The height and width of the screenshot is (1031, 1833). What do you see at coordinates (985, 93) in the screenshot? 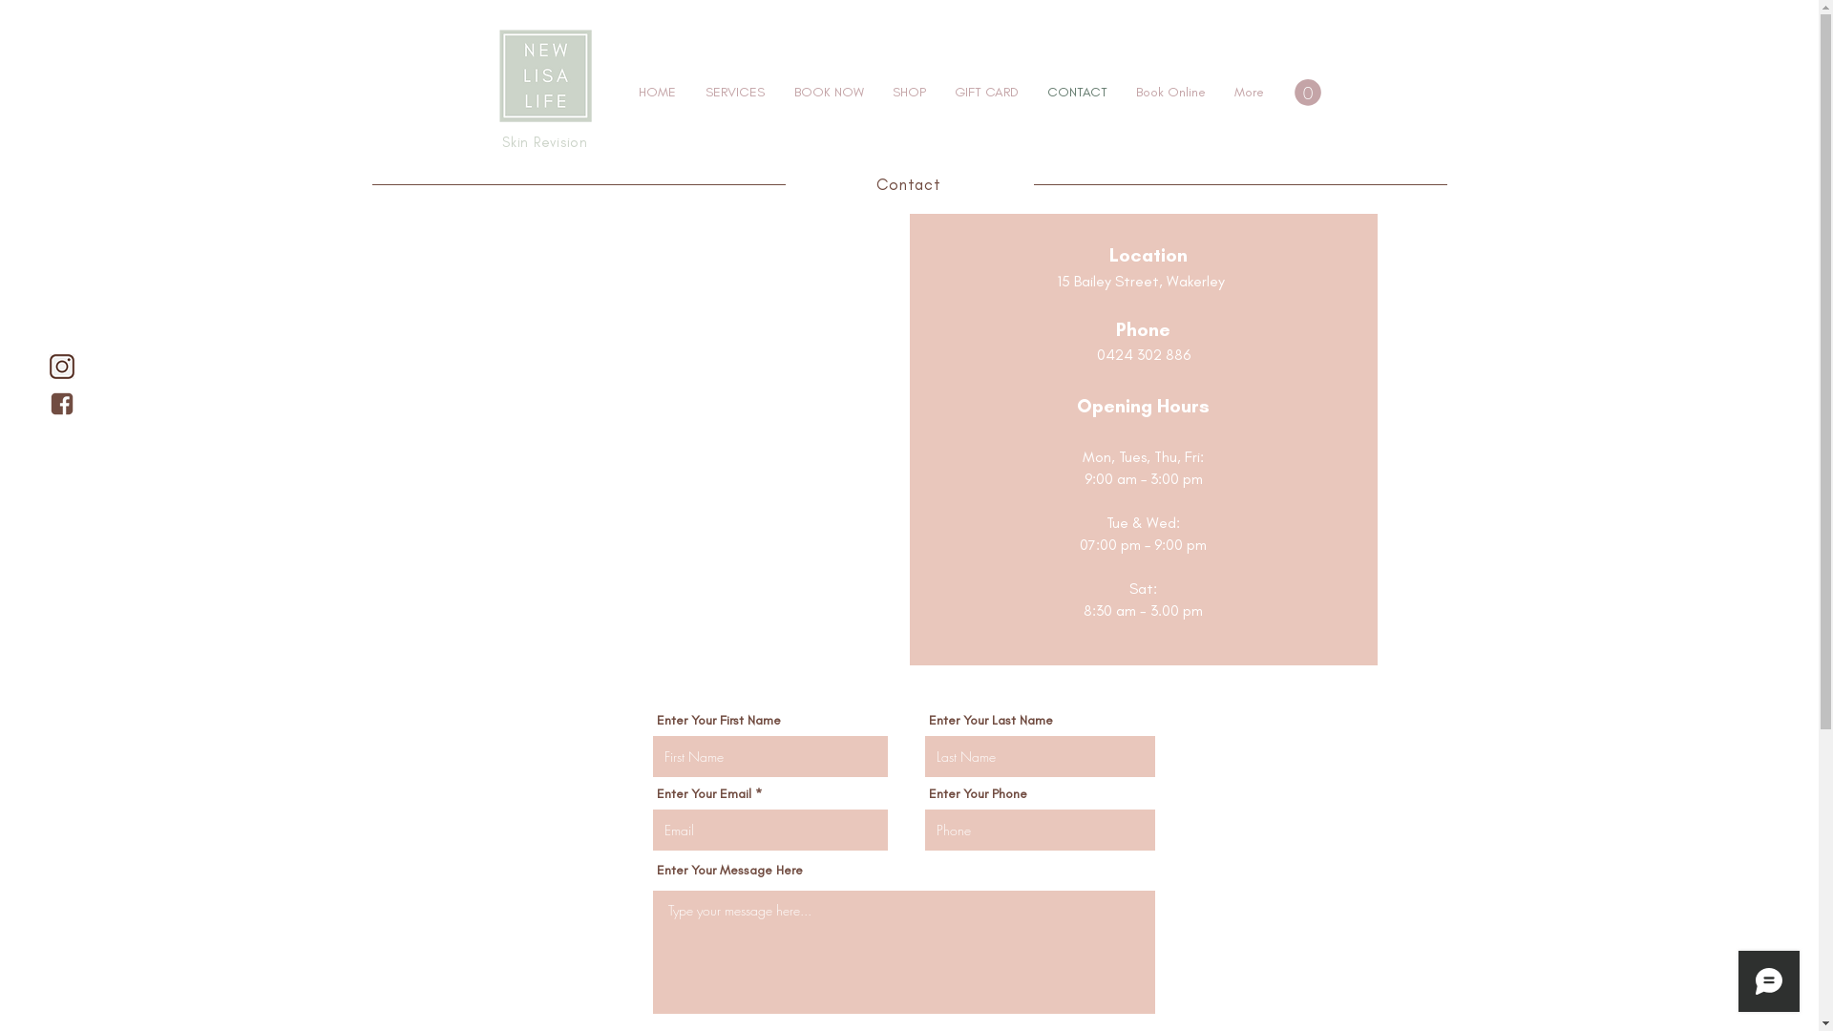
I see `GIFT CARD` at bounding box center [985, 93].